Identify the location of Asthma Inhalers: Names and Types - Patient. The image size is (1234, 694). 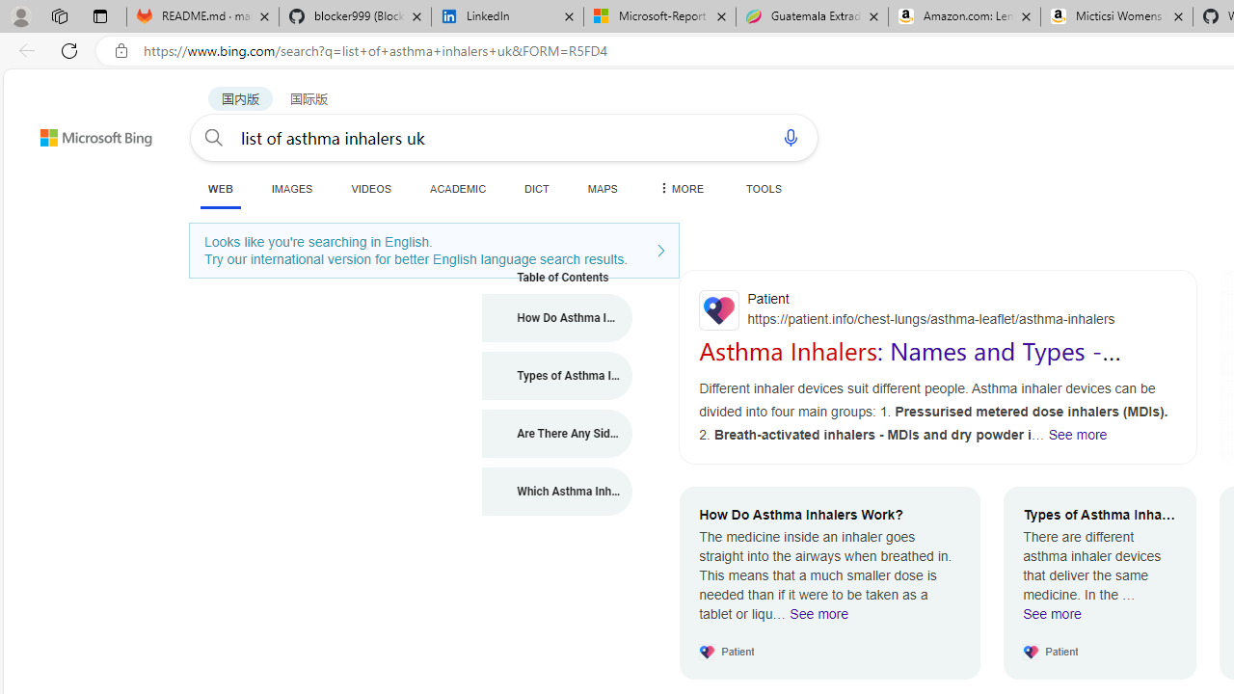
(910, 364).